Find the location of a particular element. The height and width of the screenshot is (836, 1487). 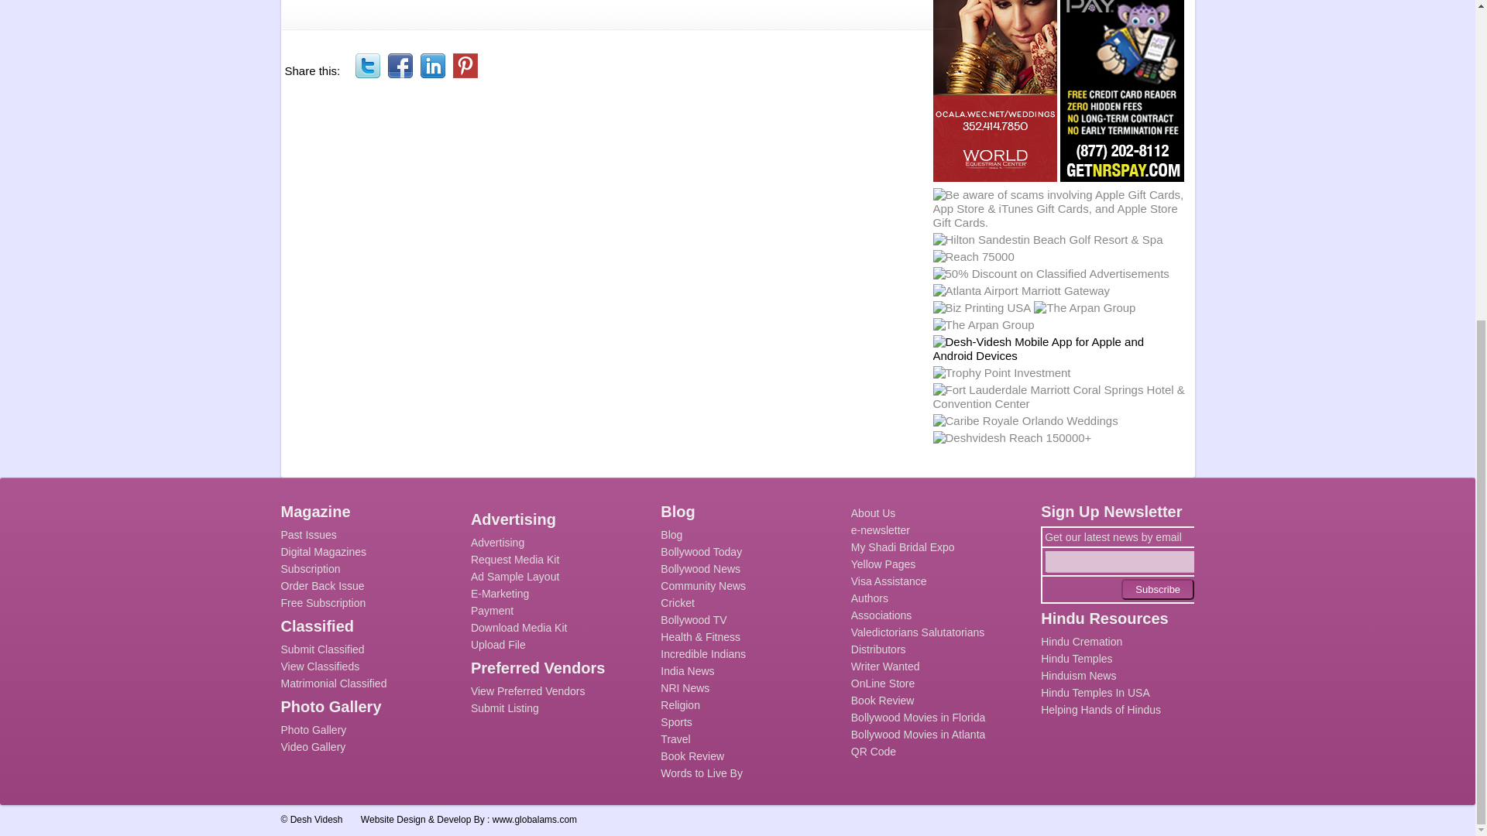

Twitter is located at coordinates (367, 66).